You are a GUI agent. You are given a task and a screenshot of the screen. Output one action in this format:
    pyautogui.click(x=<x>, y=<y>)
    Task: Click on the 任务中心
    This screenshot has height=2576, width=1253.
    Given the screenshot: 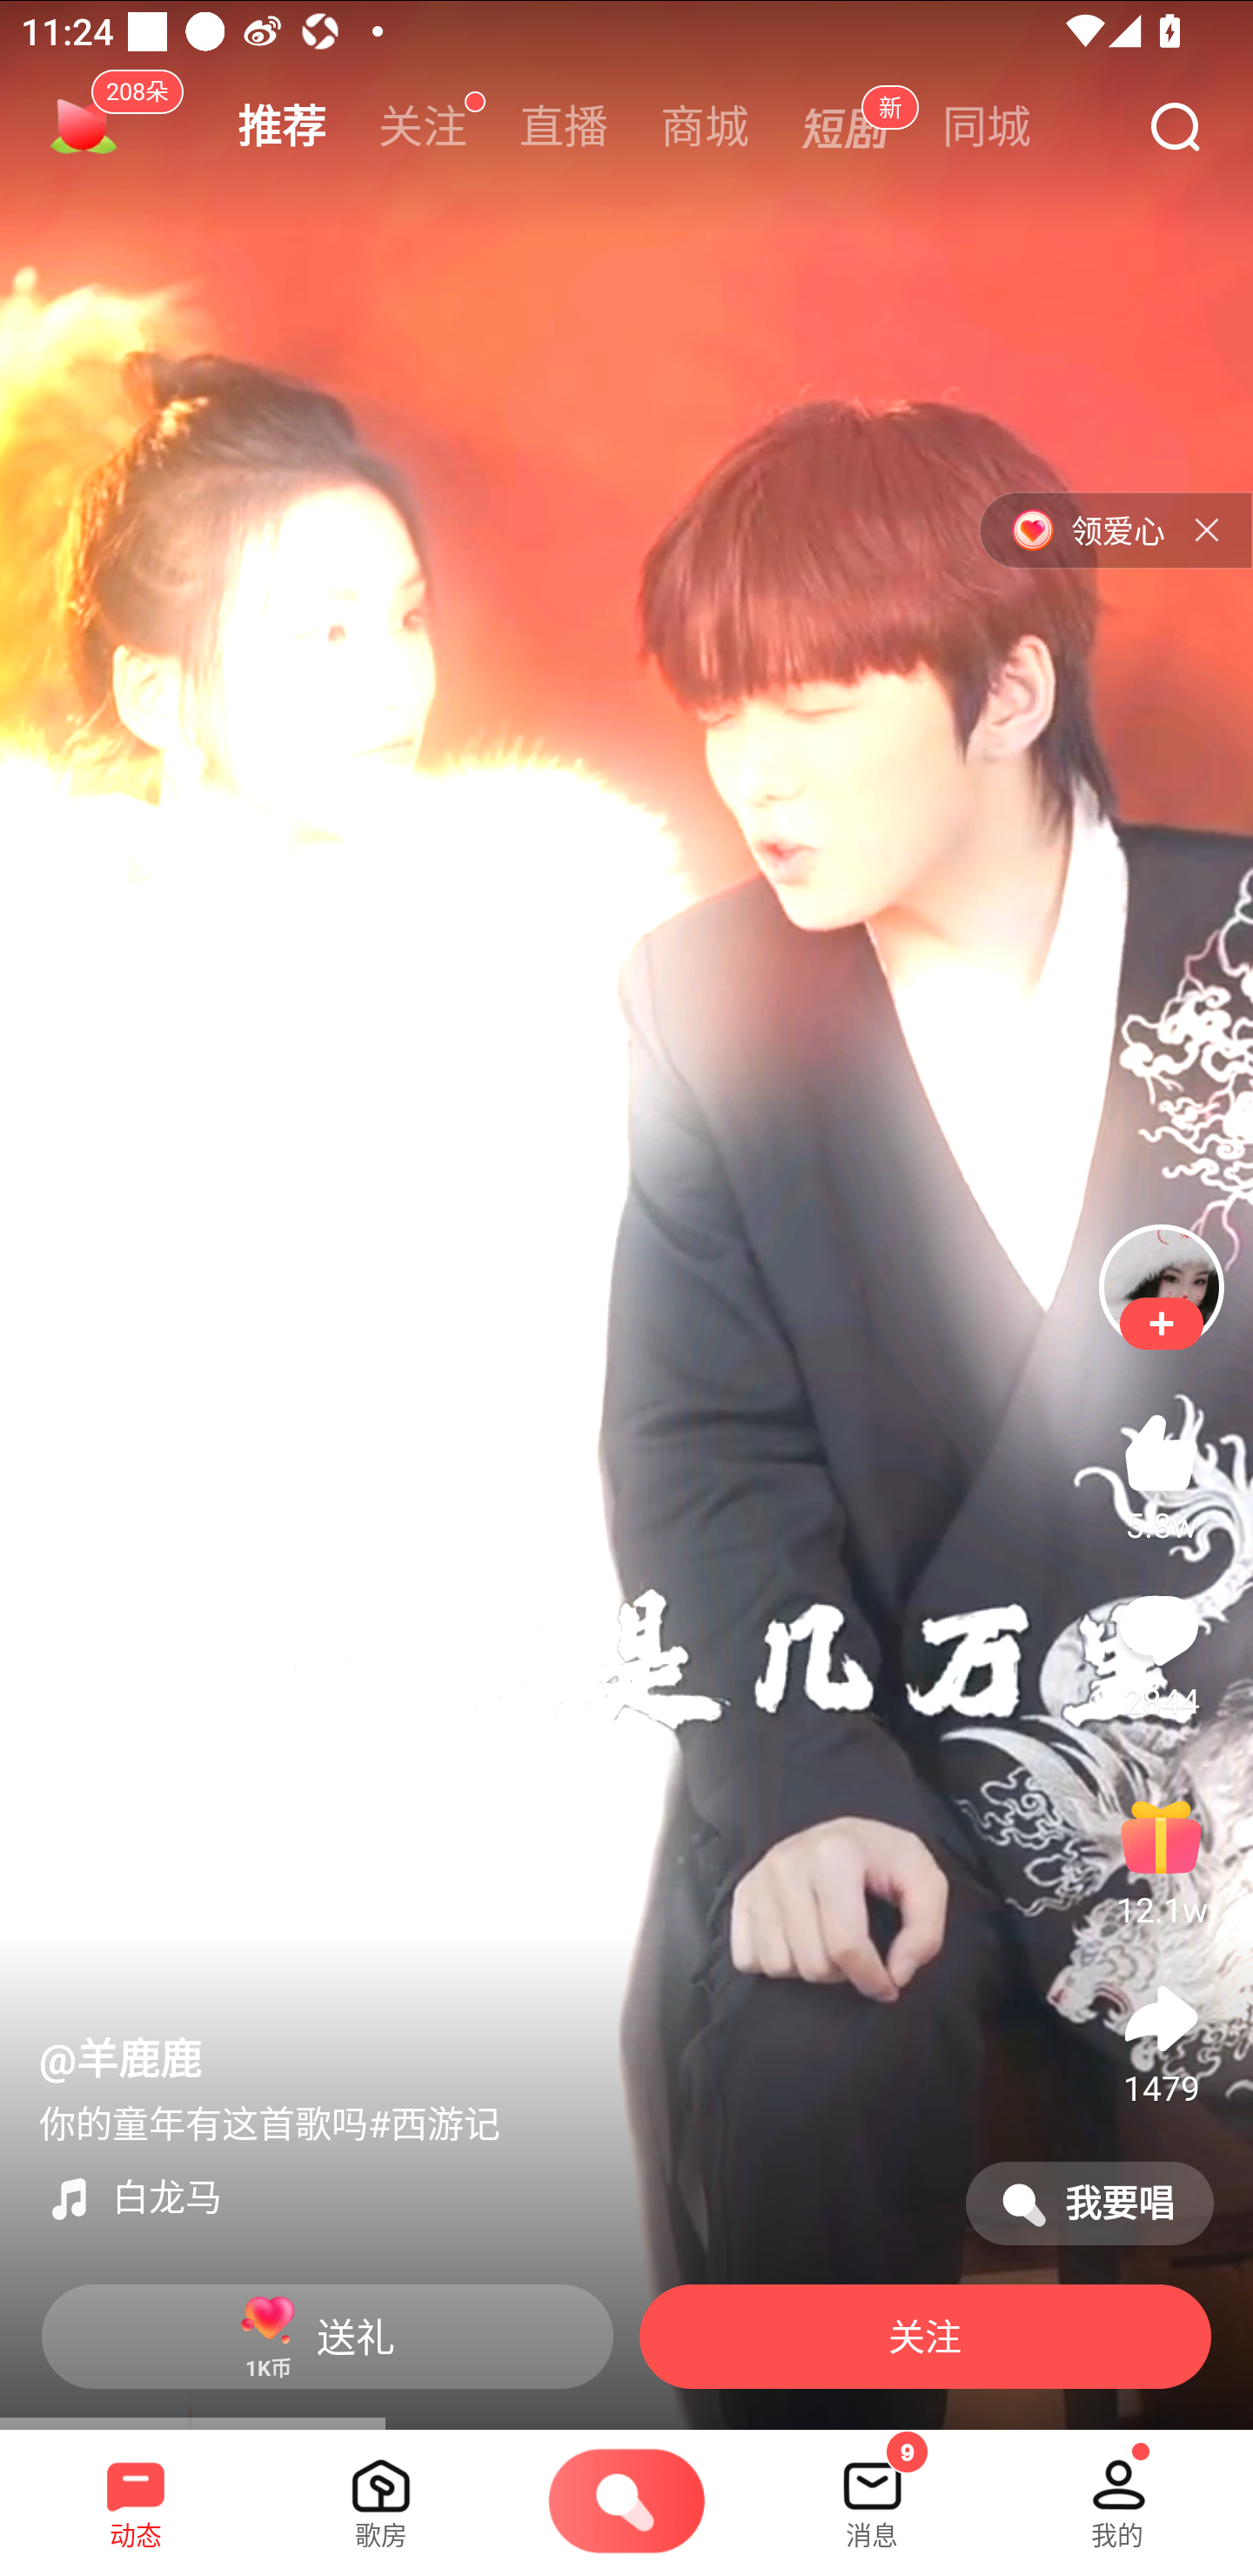 What is the action you would take?
    pyautogui.click(x=84, y=127)
    